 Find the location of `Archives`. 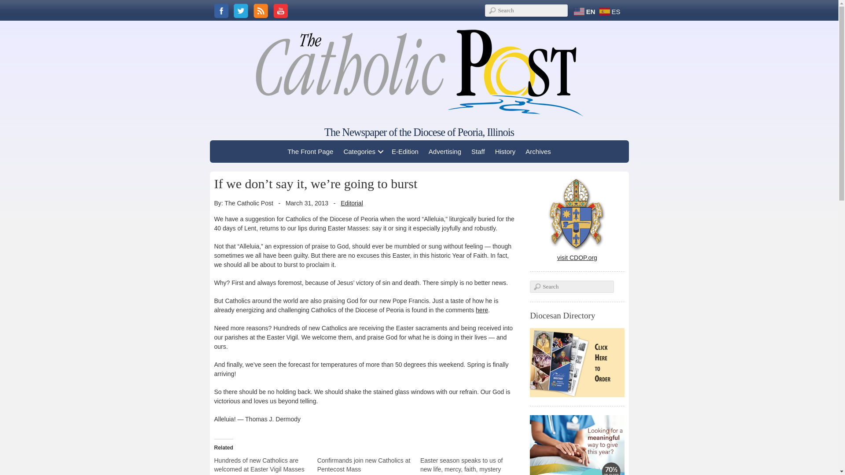

Archives is located at coordinates (538, 151).